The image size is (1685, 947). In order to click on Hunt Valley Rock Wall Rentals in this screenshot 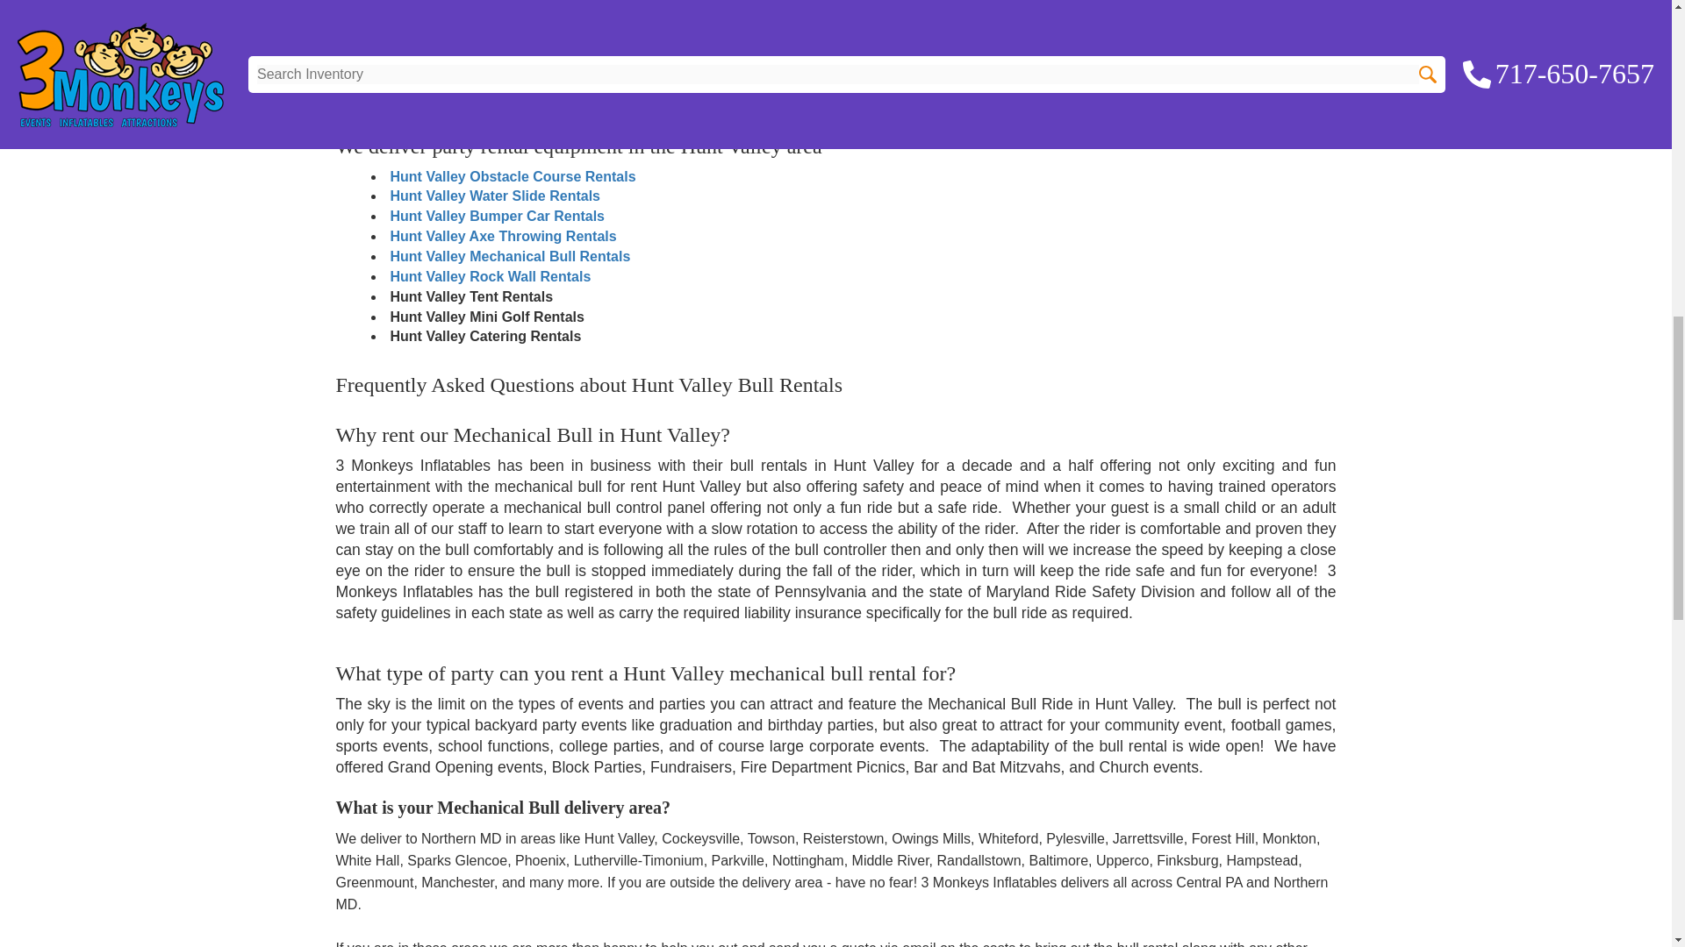, I will do `click(490, 276)`.